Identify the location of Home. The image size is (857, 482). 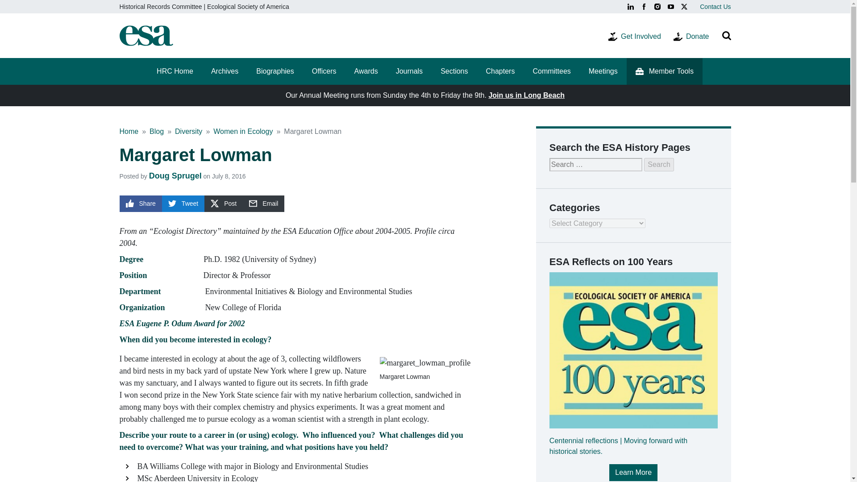
(129, 131).